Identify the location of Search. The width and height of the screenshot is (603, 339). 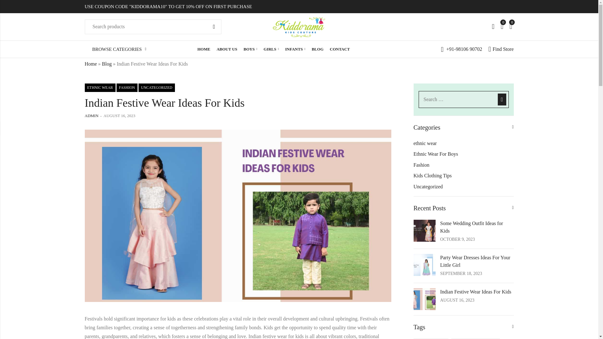
(214, 27).